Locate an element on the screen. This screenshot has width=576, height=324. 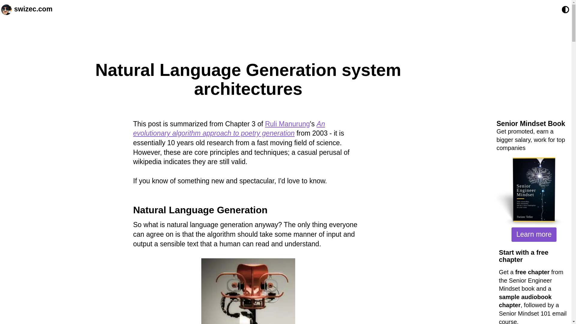
An evolutionary algorithm approach to poetry generation is located at coordinates (229, 128).